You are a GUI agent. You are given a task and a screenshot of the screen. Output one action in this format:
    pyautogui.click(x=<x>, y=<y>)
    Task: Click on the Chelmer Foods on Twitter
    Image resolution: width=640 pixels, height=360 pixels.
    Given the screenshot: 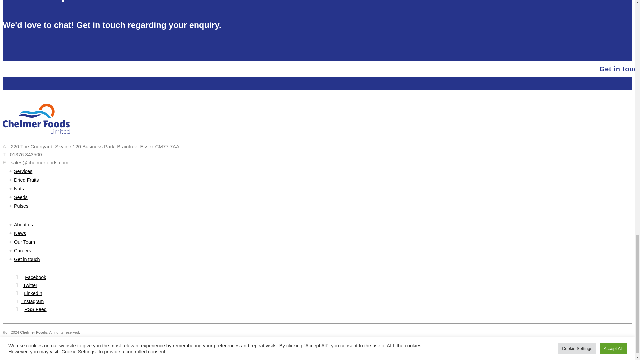 What is the action you would take?
    pyautogui.click(x=30, y=285)
    